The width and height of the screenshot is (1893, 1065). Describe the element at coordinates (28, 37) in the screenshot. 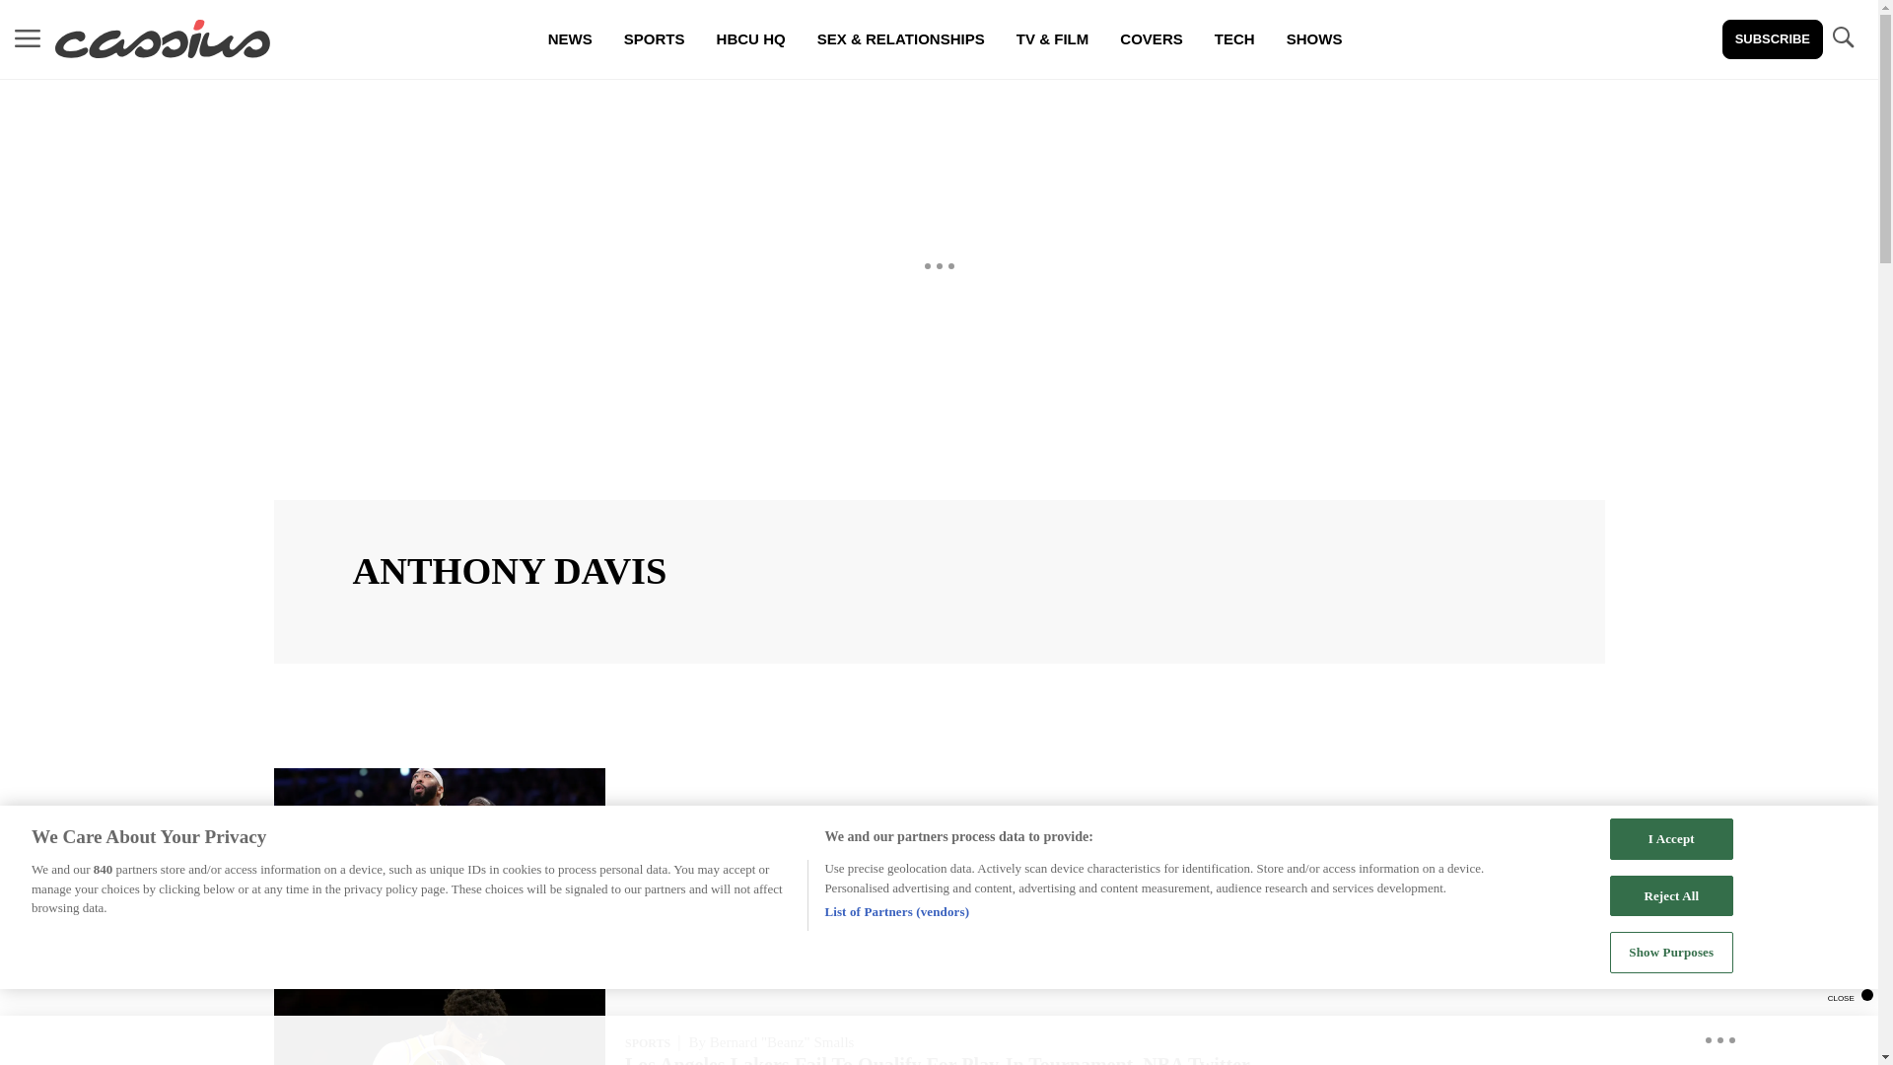

I see `MENU` at that location.